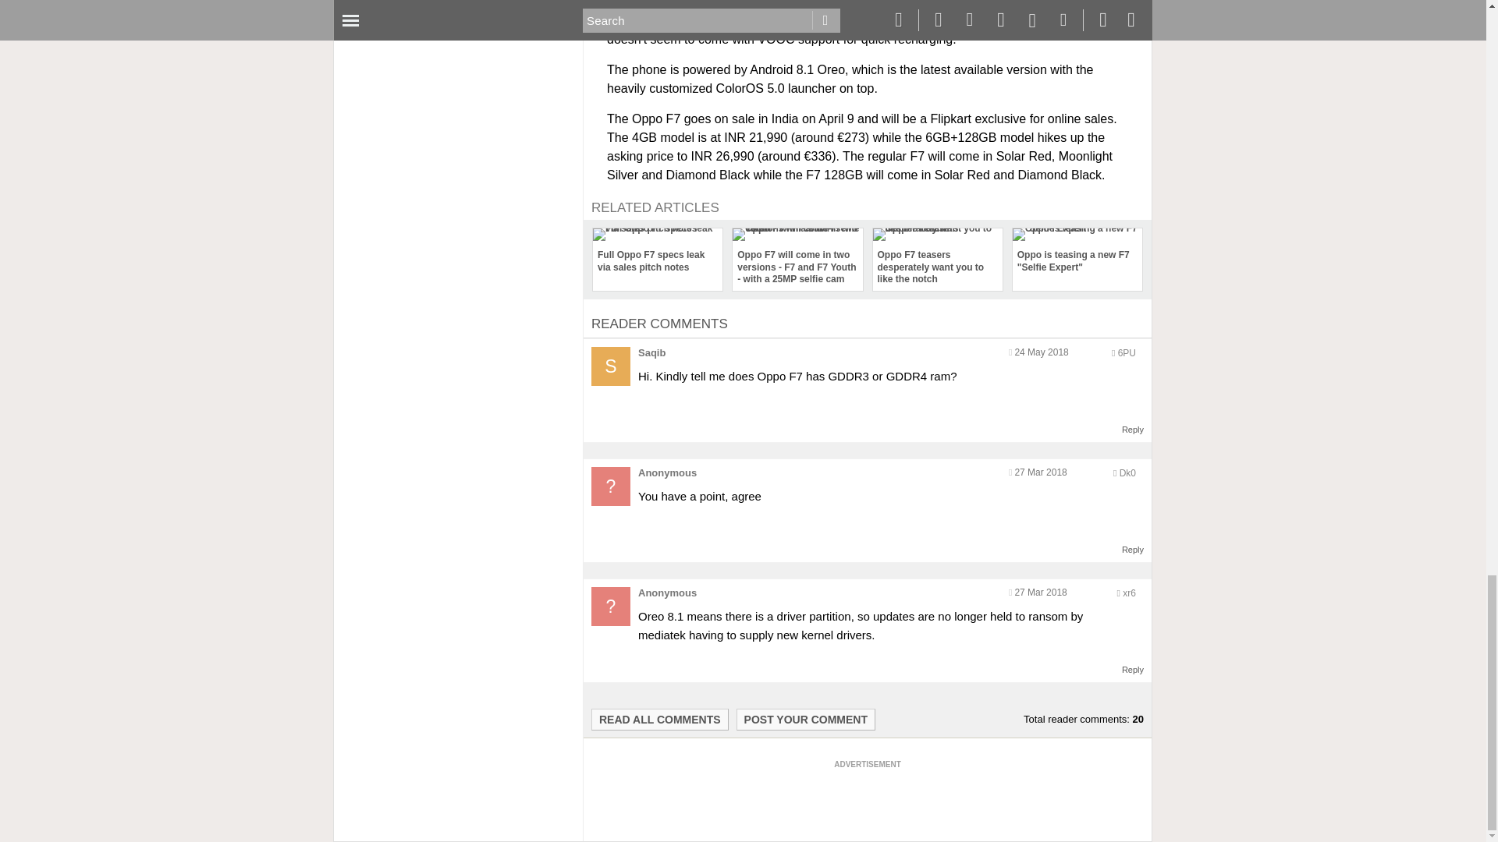 The image size is (1498, 842). I want to click on Encoded anonymized location, so click(1127, 473).